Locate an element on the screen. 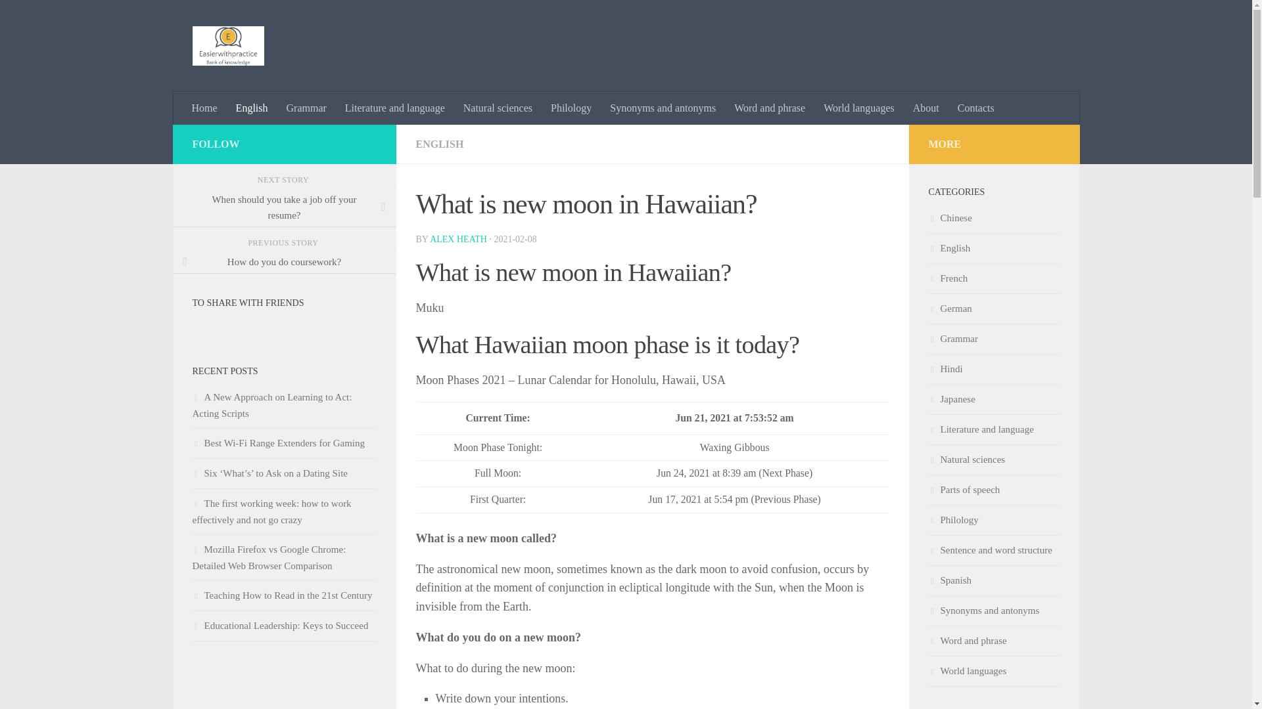 This screenshot has width=1262, height=709. Literature and language is located at coordinates (394, 108).